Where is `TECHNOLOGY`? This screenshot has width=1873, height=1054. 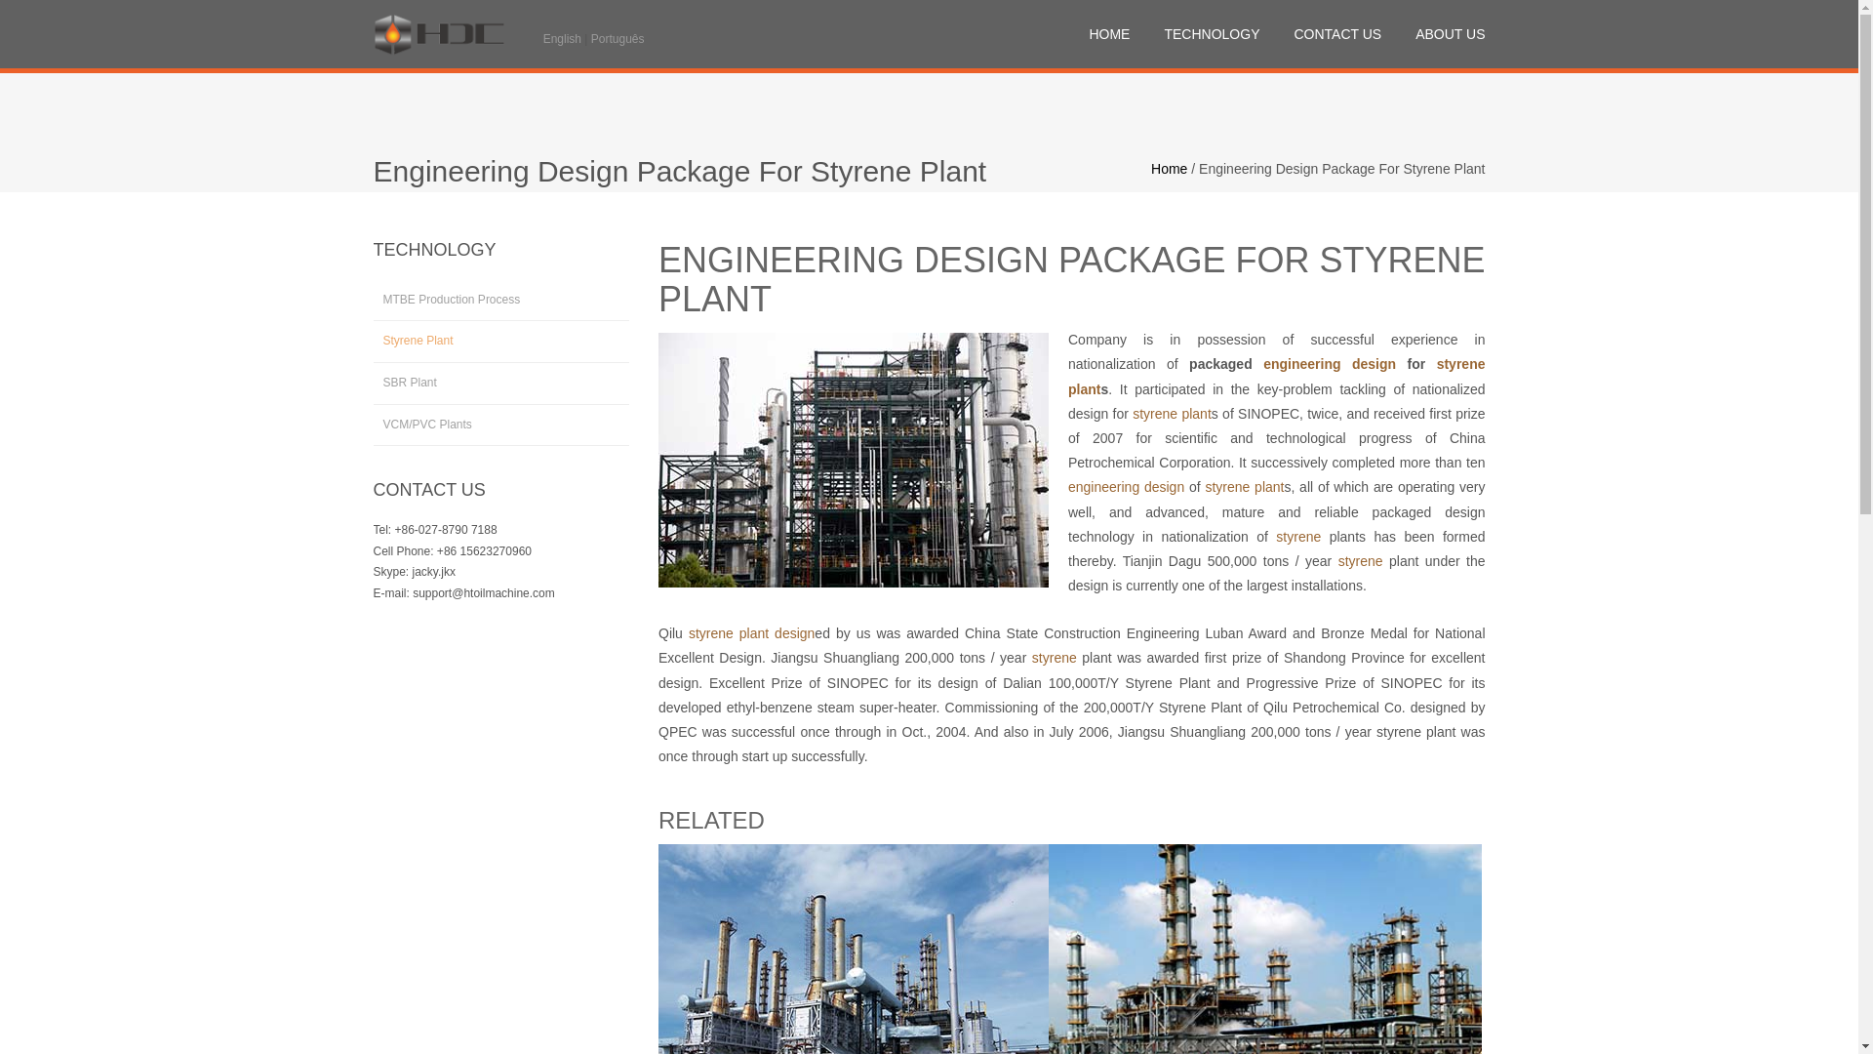
TECHNOLOGY is located at coordinates (1211, 34).